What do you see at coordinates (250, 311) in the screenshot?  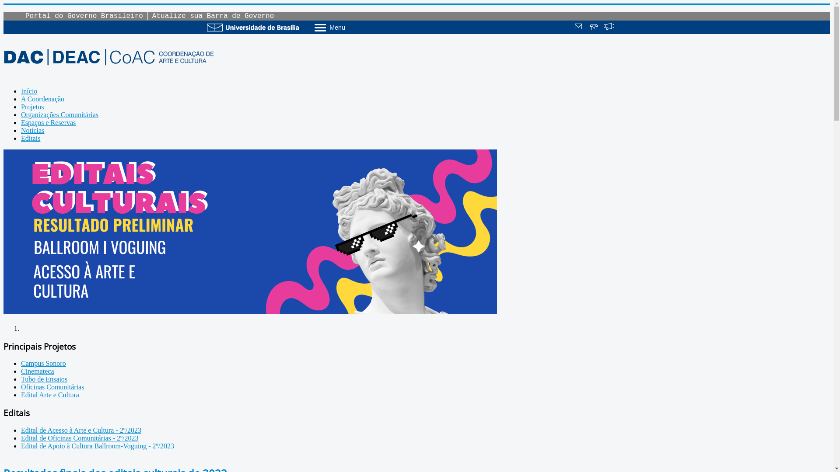 I see ` ` at bounding box center [250, 311].